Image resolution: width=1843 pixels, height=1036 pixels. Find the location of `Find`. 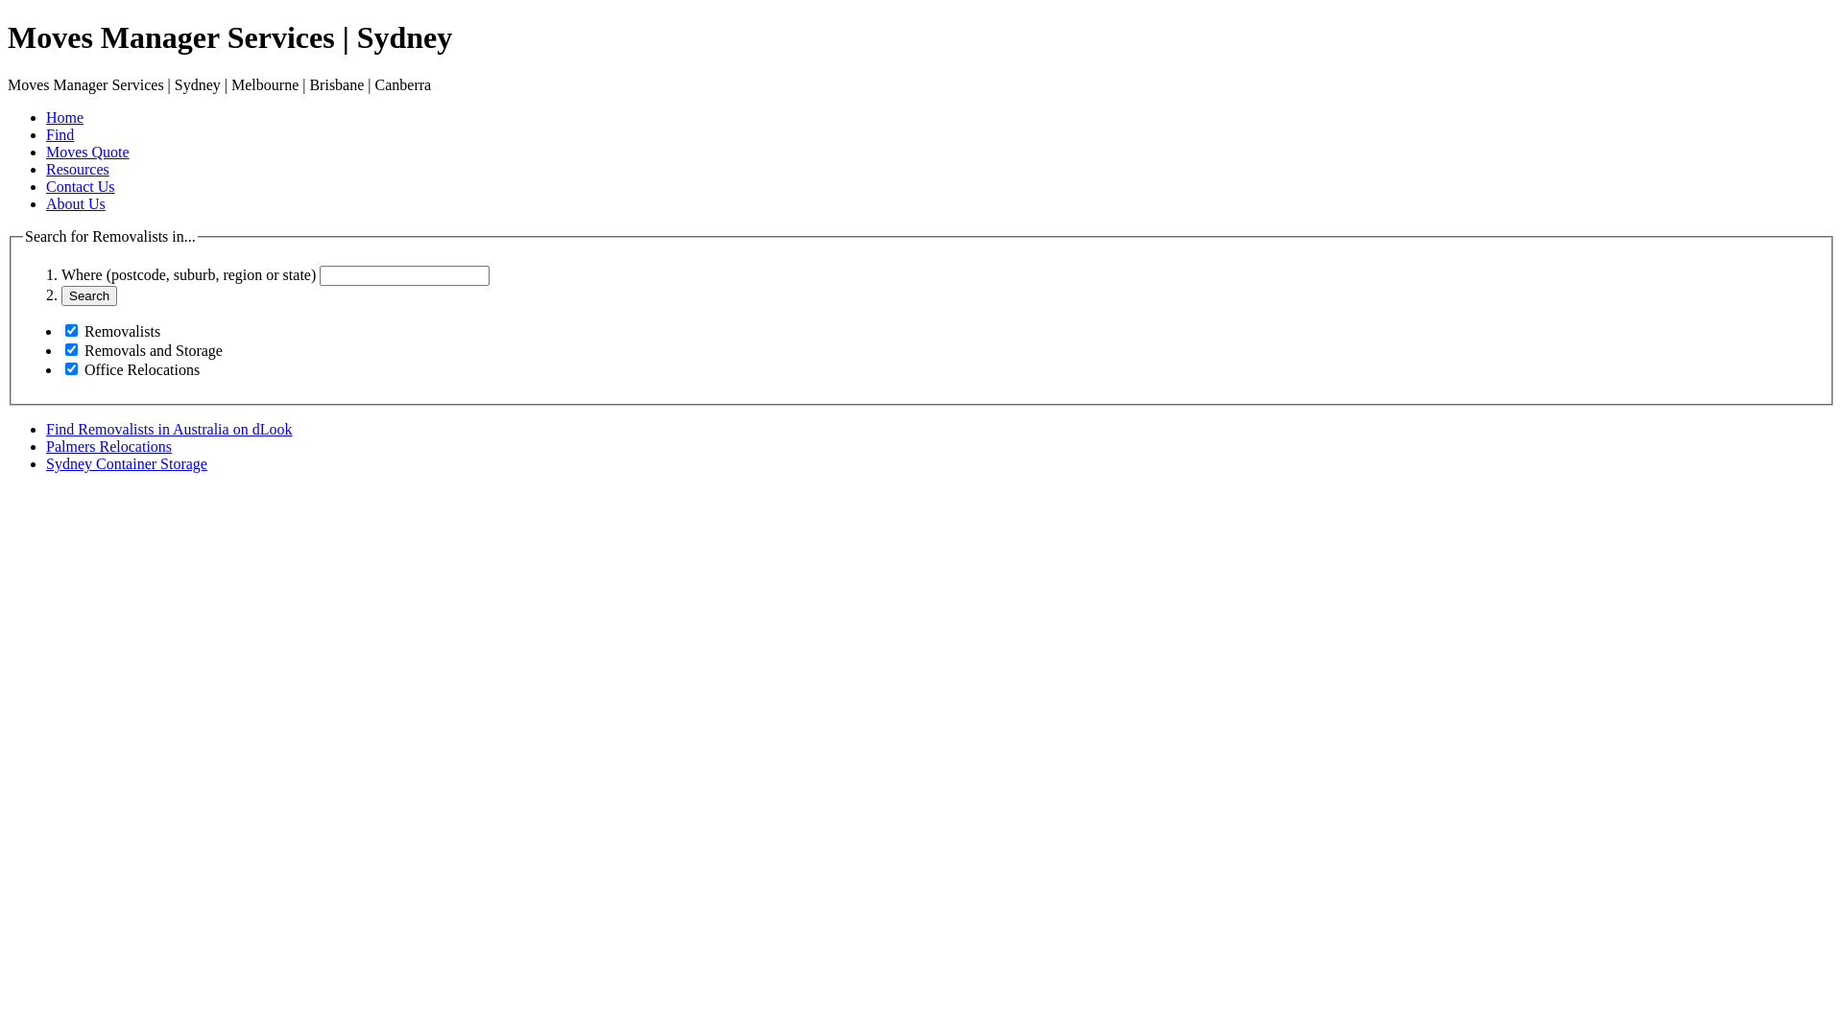

Find is located at coordinates (60, 134).